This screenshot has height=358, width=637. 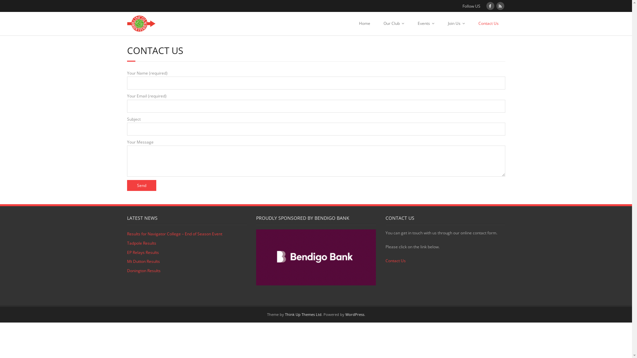 I want to click on WordPress, so click(x=354, y=314).